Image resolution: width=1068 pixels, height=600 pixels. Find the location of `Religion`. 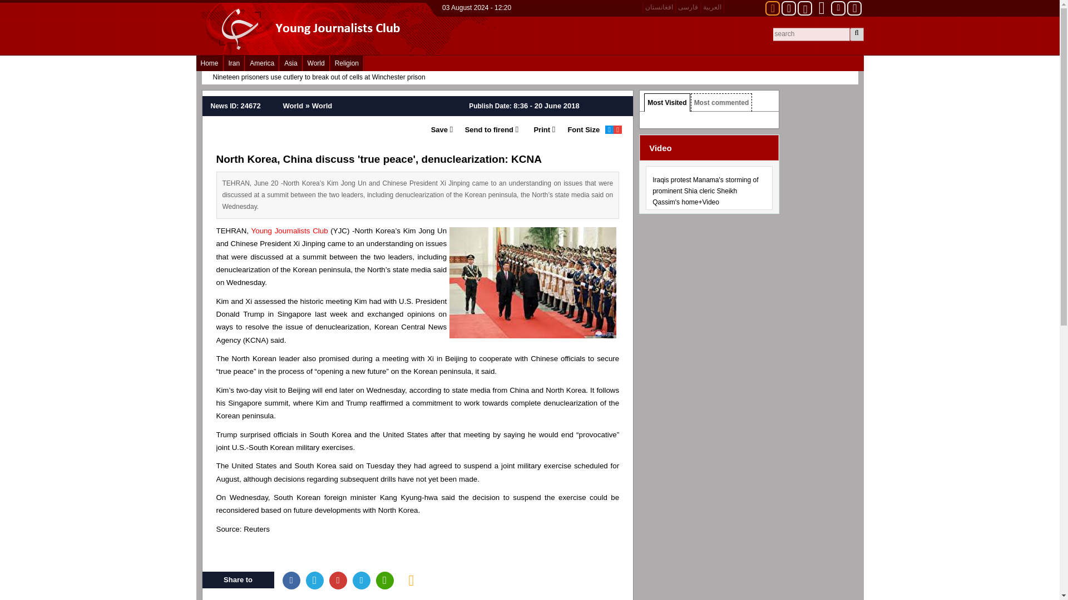

Religion is located at coordinates (346, 63).